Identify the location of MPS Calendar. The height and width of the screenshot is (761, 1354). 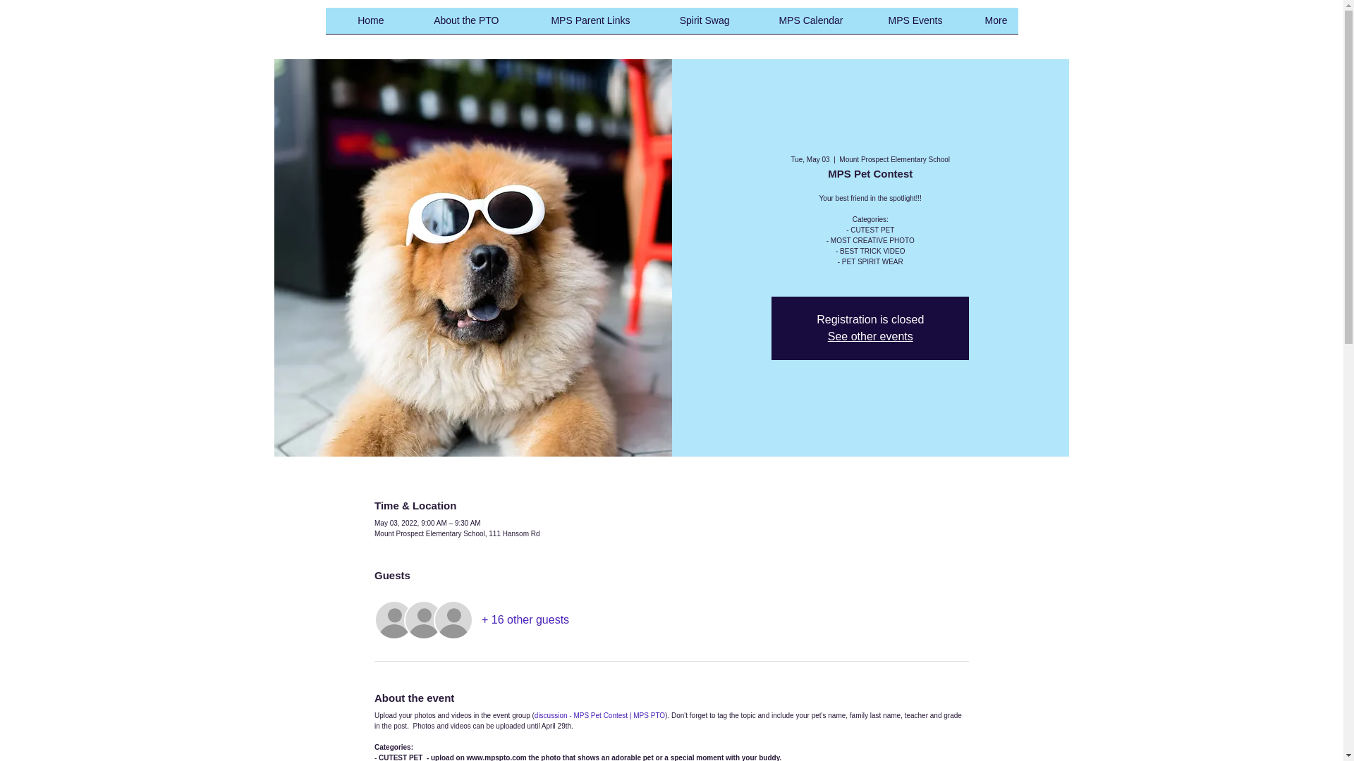
(797, 25).